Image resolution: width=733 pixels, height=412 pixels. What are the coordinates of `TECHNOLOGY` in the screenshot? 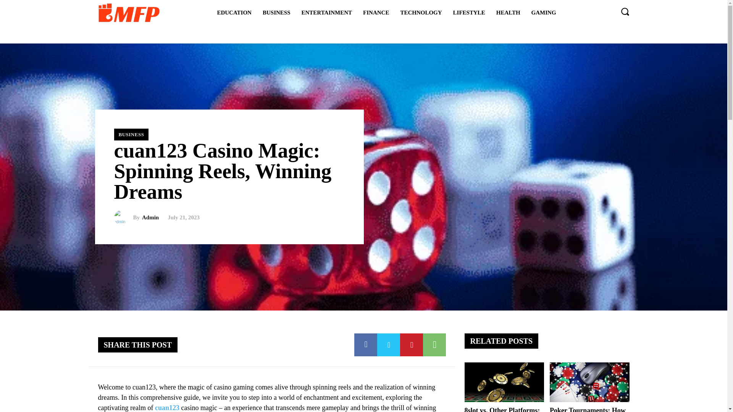 It's located at (421, 12).